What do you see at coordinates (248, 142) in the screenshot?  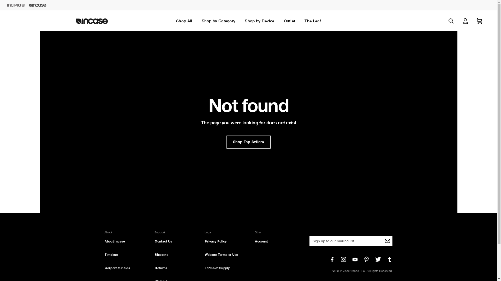 I see `Shop Top Sellers` at bounding box center [248, 142].